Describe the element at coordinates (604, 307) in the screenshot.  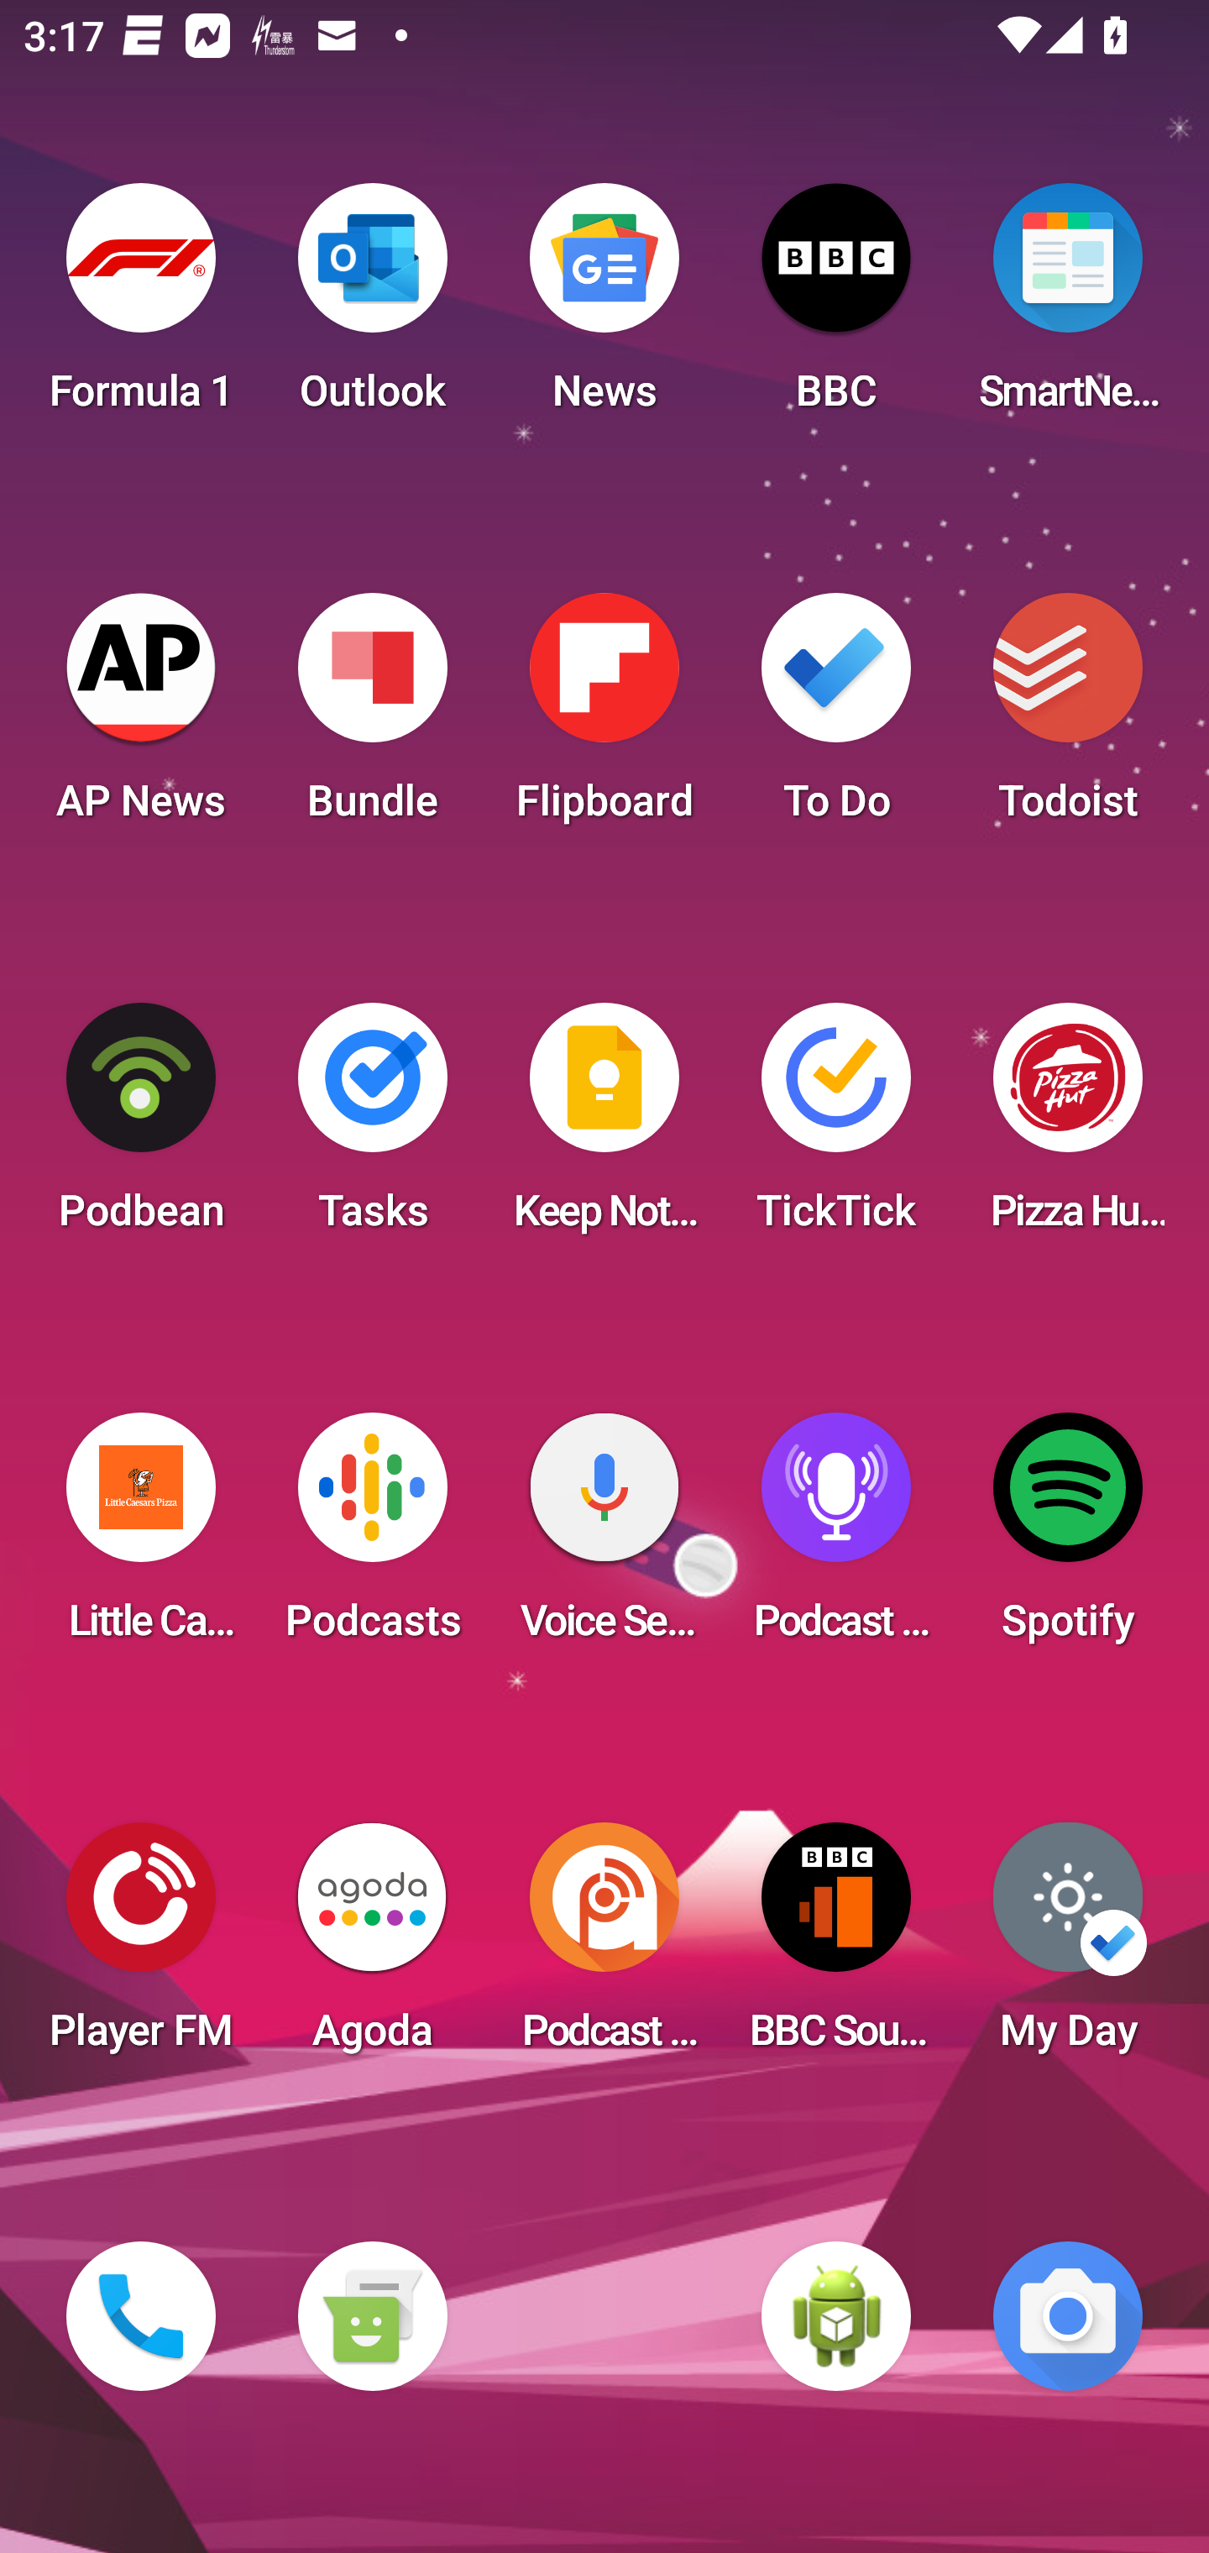
I see `News` at that location.